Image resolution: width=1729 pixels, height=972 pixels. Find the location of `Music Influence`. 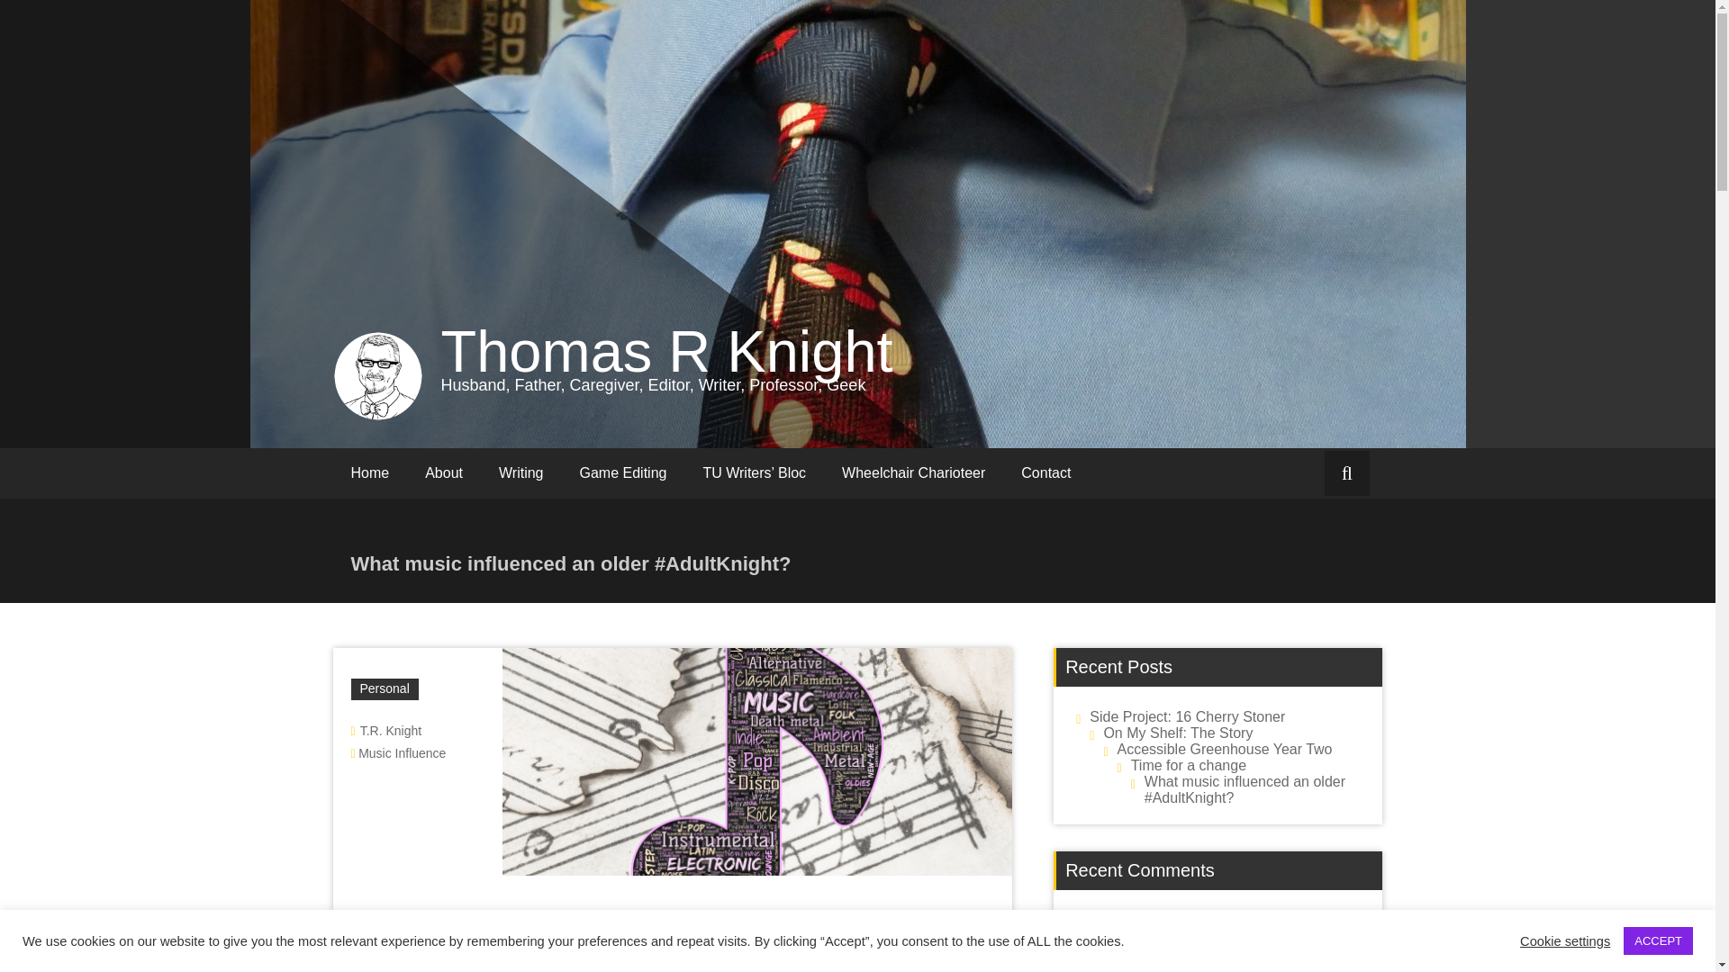

Music Influence is located at coordinates (402, 752).